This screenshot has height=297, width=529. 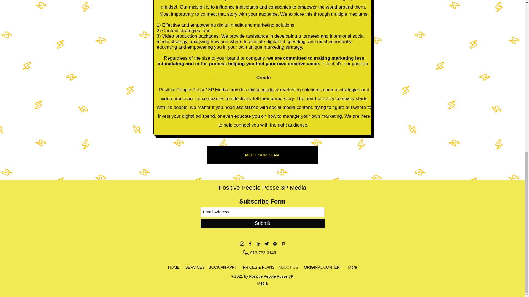 What do you see at coordinates (194, 267) in the screenshot?
I see `SERVICES` at bounding box center [194, 267].